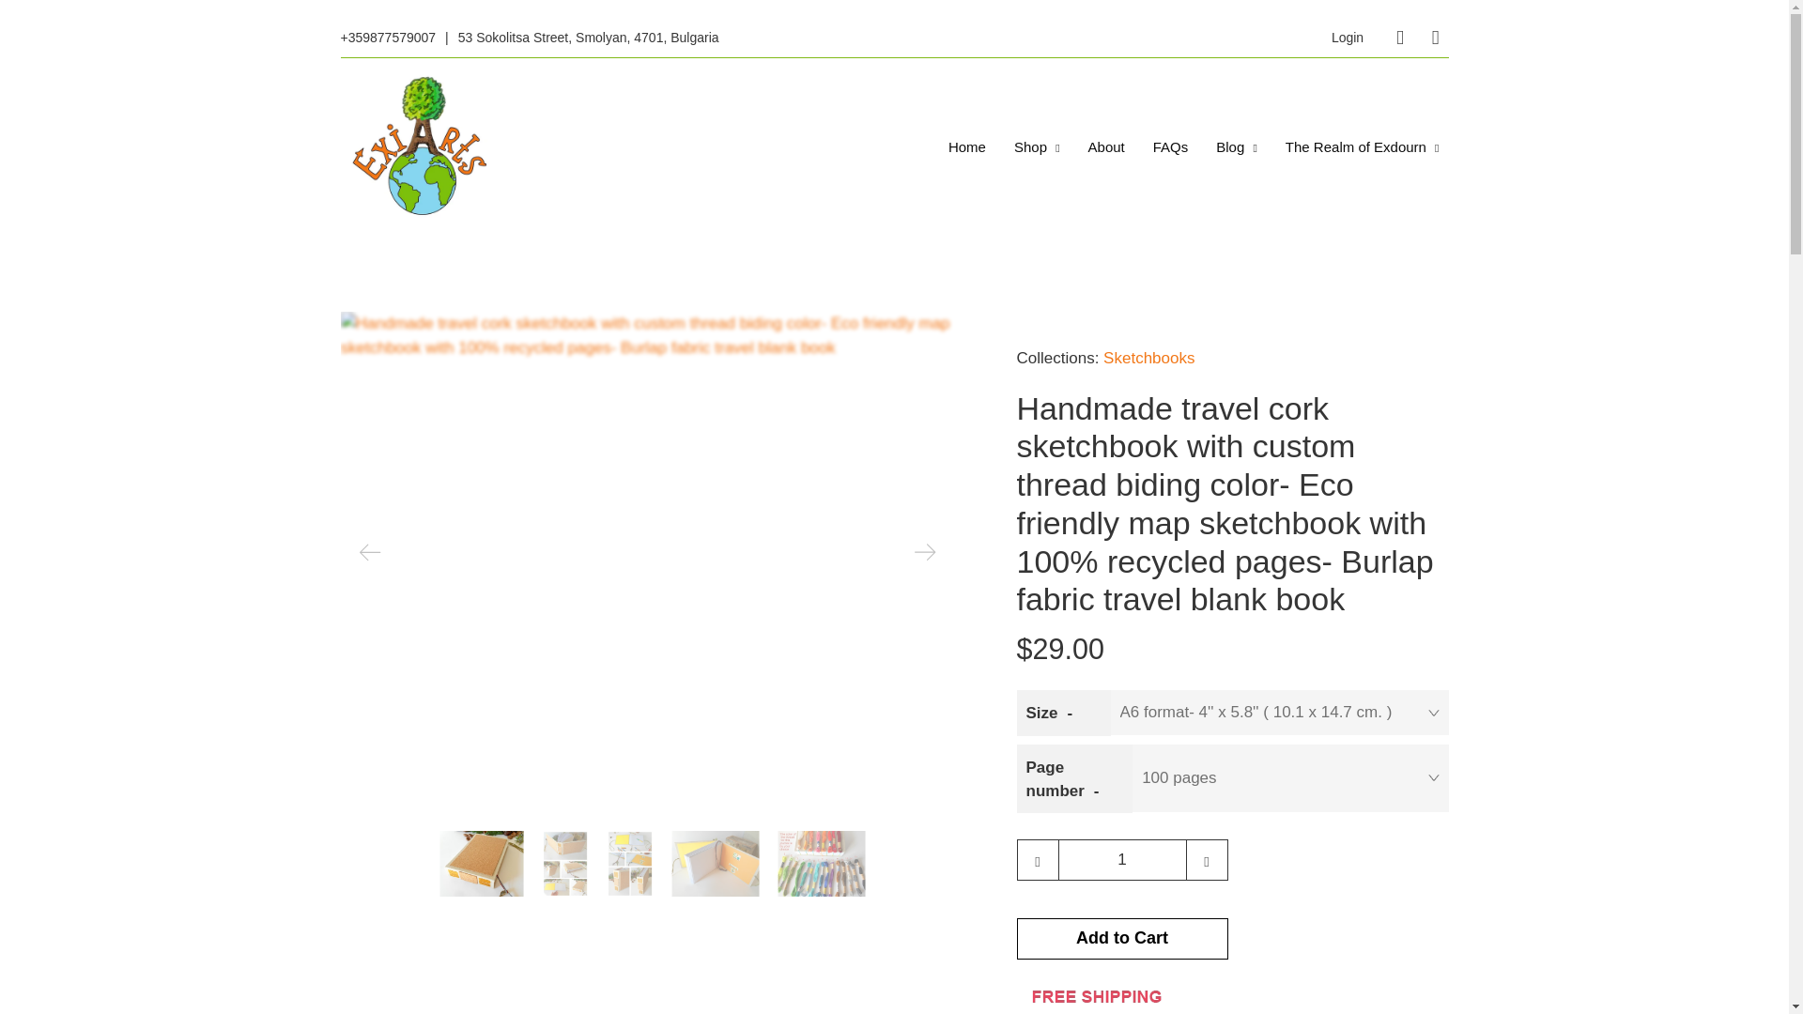 This screenshot has width=1803, height=1014. Describe the element at coordinates (1121, 860) in the screenshot. I see `1` at that location.